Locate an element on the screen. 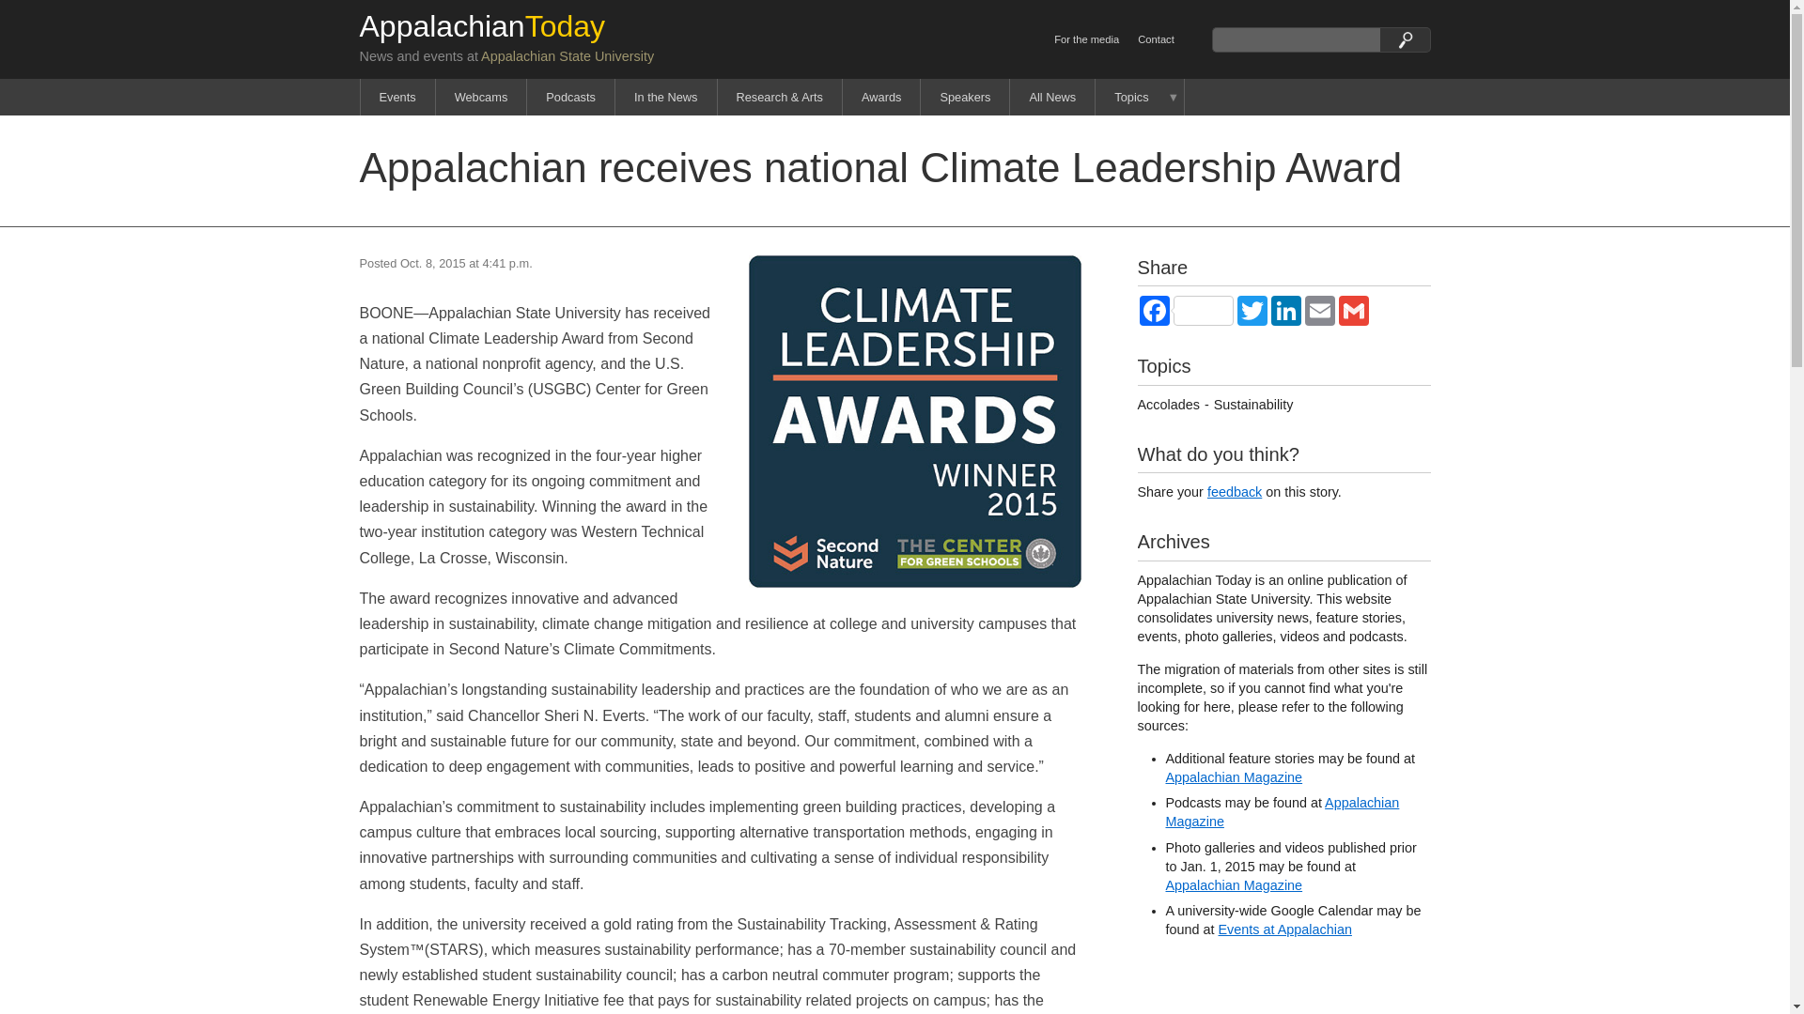 The width and height of the screenshot is (1804, 1014). Awards is located at coordinates (881, 98).